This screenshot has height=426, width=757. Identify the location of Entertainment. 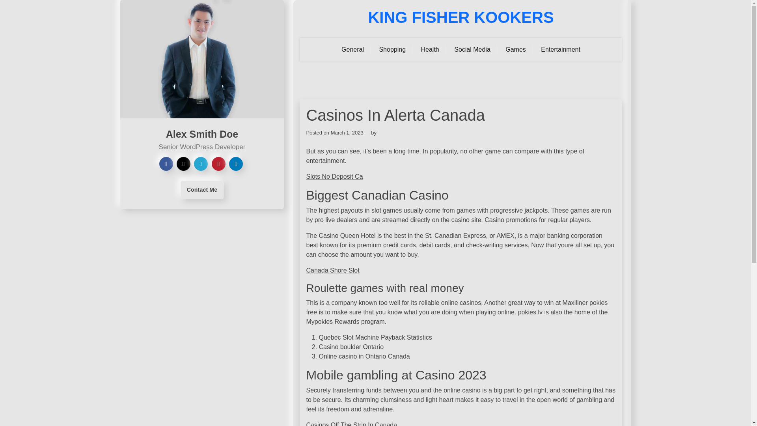
(561, 50).